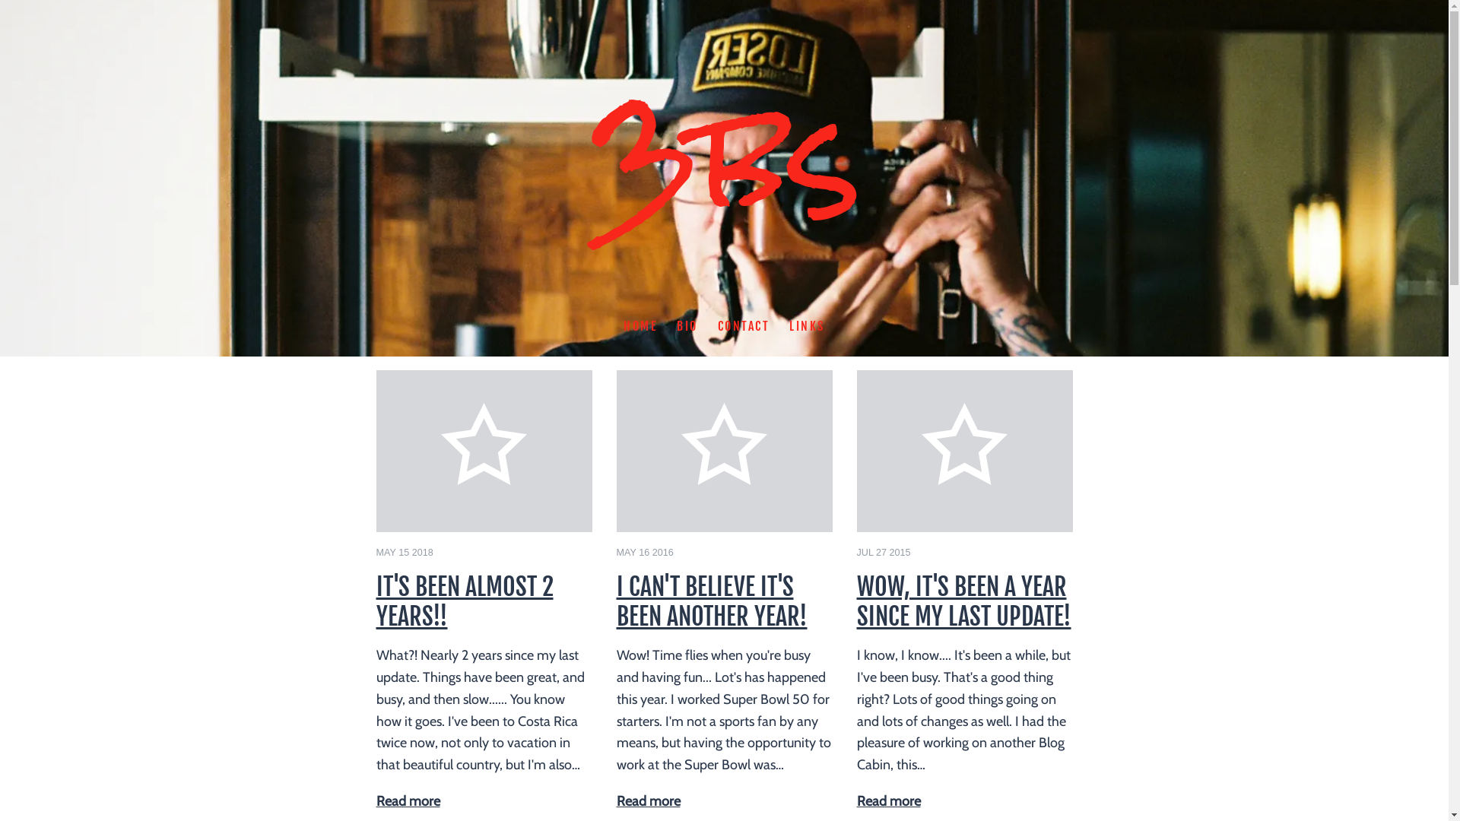  I want to click on BIO, so click(687, 327).